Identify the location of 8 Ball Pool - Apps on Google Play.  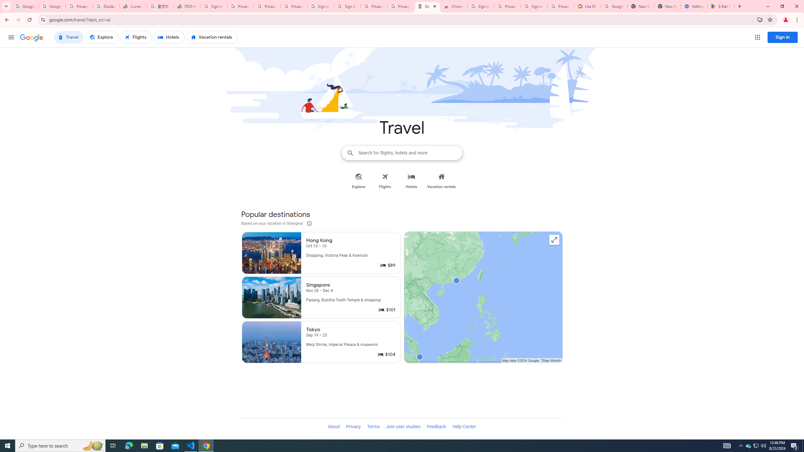
(721, 6).